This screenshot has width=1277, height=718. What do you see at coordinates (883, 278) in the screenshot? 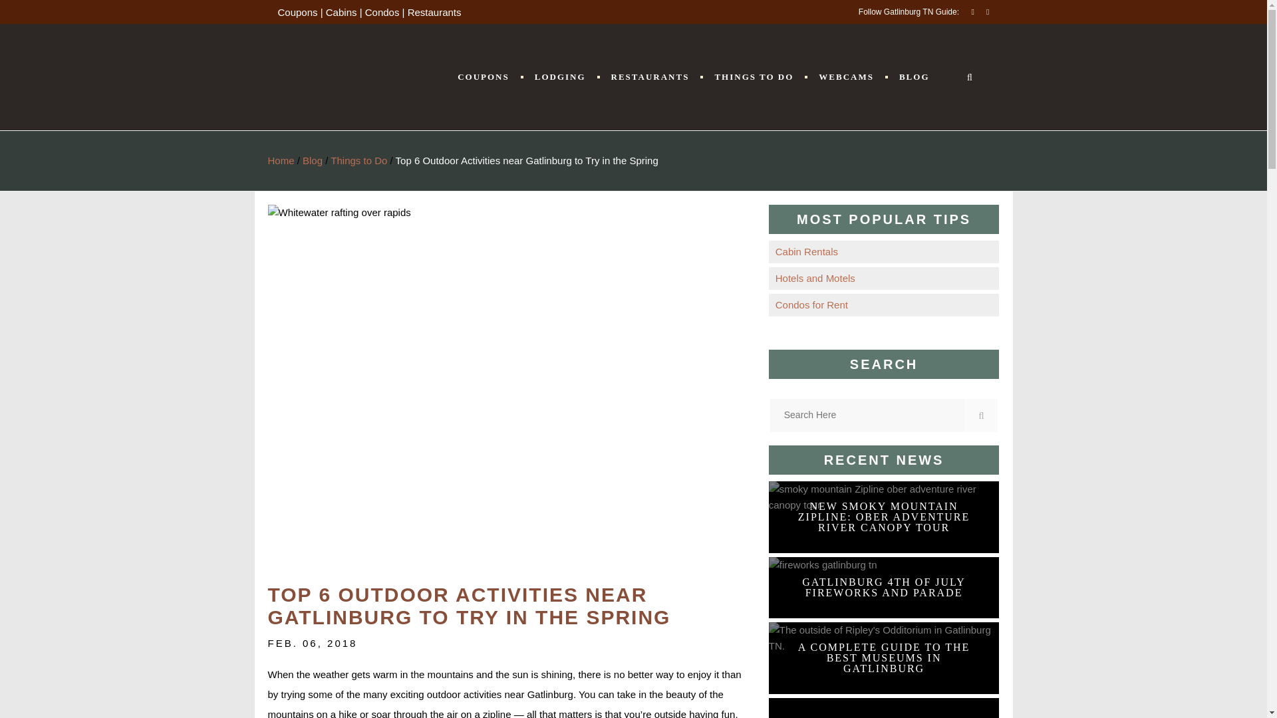
I see `Hotels and Motels` at bounding box center [883, 278].